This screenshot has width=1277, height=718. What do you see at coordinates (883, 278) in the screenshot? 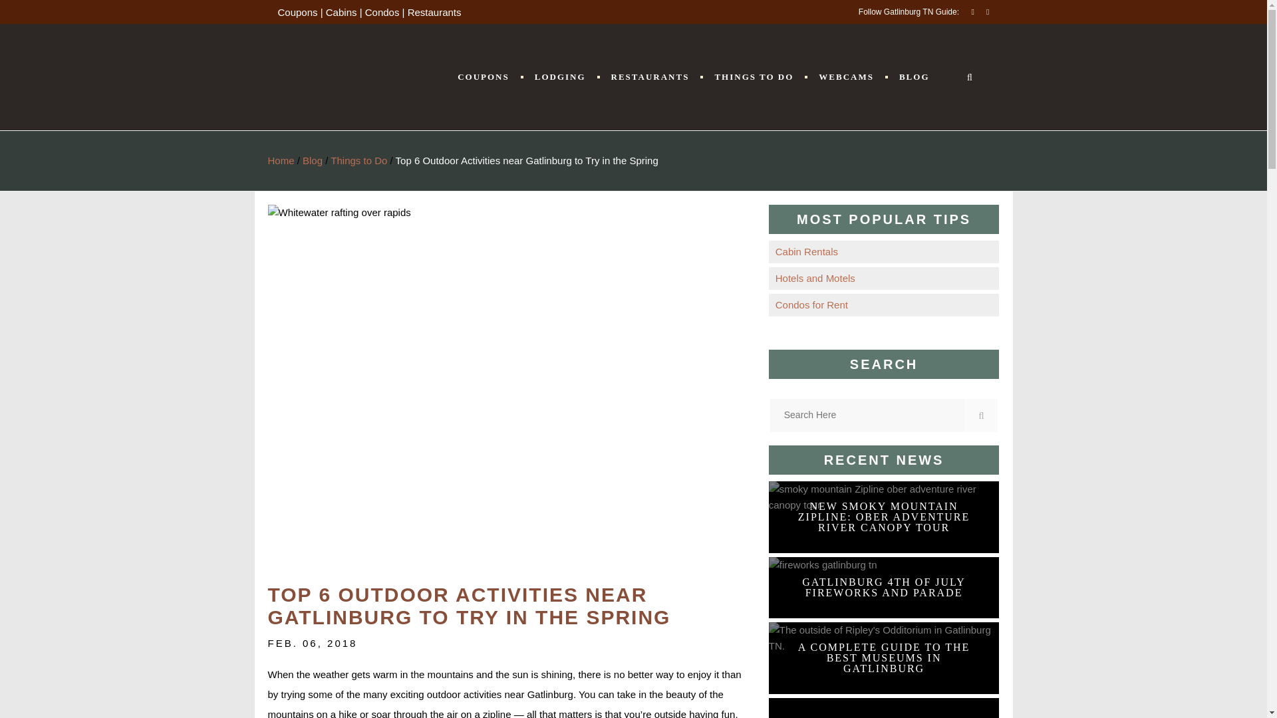
I see `Hotels and Motels` at bounding box center [883, 278].